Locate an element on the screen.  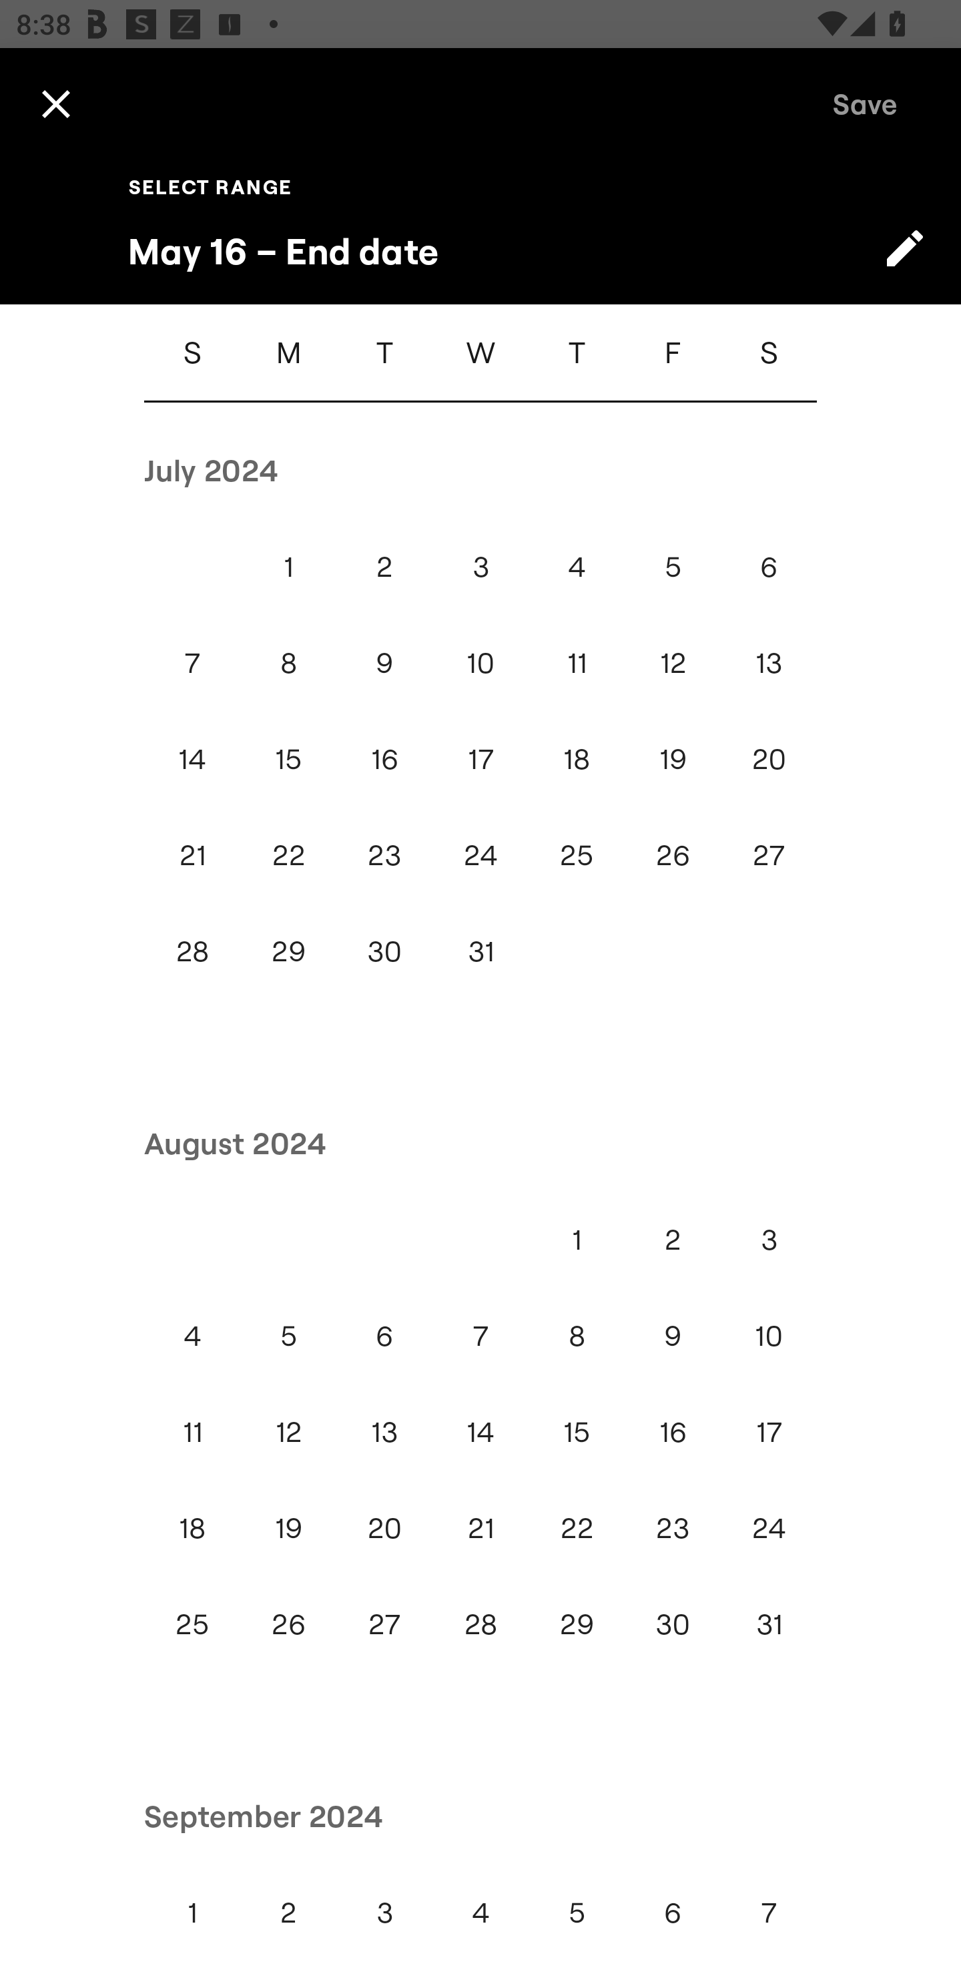
24 Wed, Jul 24 is located at coordinates (480, 854).